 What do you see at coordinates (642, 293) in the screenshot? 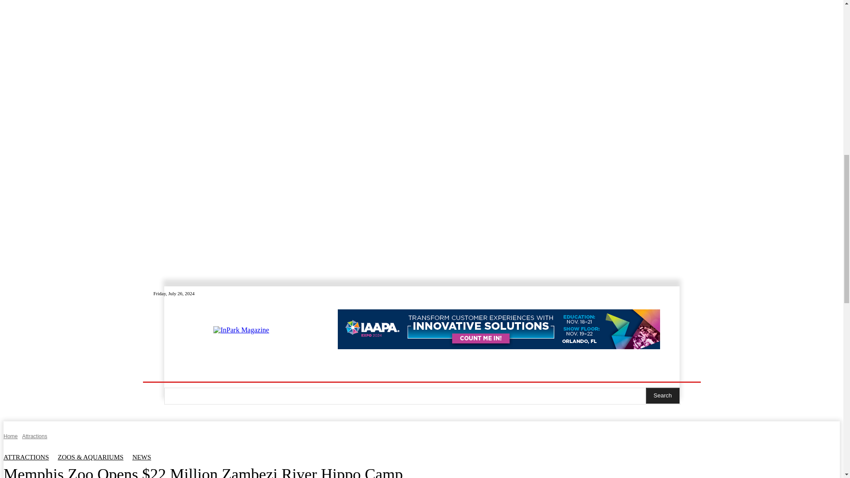
I see `Facebook` at bounding box center [642, 293].